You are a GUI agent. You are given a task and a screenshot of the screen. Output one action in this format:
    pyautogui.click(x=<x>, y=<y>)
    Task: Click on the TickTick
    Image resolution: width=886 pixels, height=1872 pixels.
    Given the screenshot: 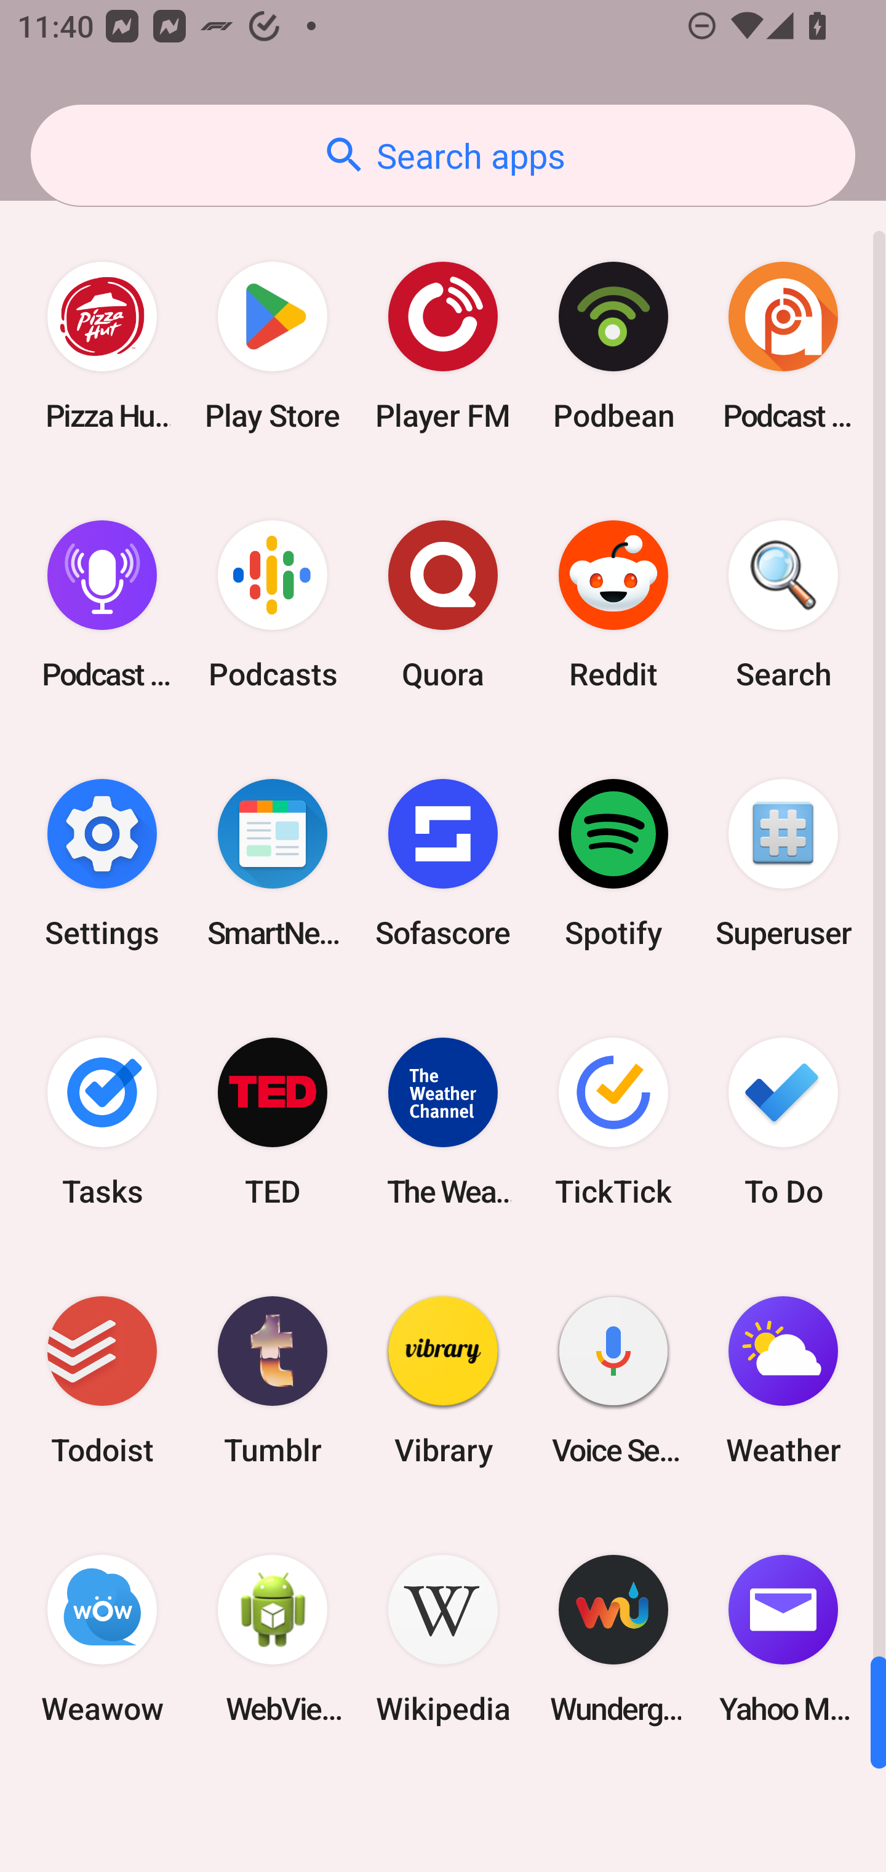 What is the action you would take?
    pyautogui.click(x=613, y=1121)
    